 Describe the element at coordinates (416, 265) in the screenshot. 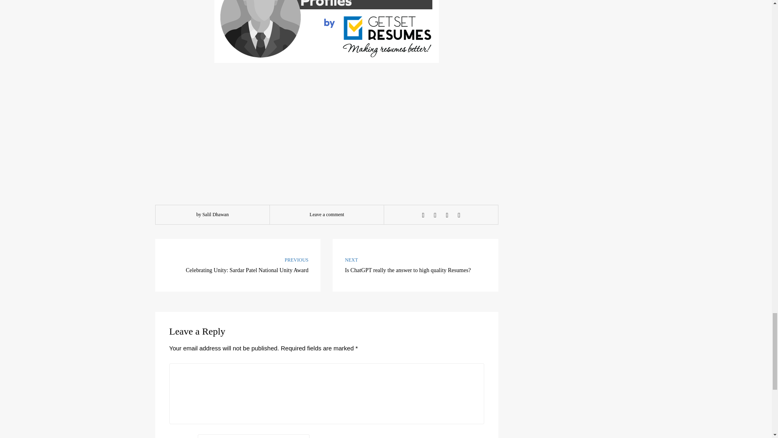

I see `Pin this` at that location.